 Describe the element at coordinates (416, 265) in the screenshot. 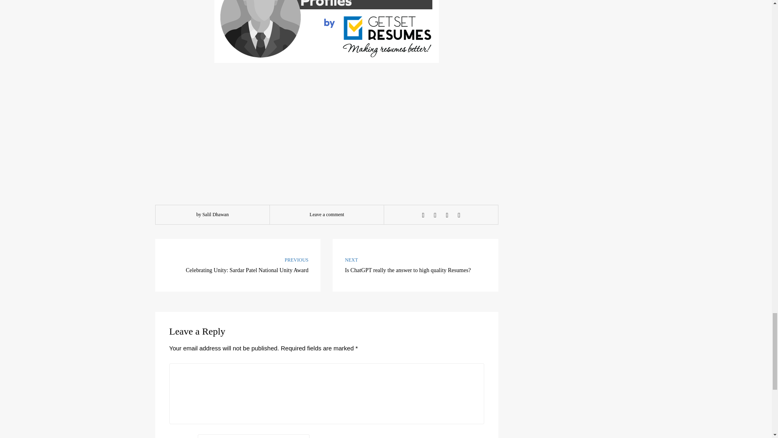

I see `Pin this` at that location.